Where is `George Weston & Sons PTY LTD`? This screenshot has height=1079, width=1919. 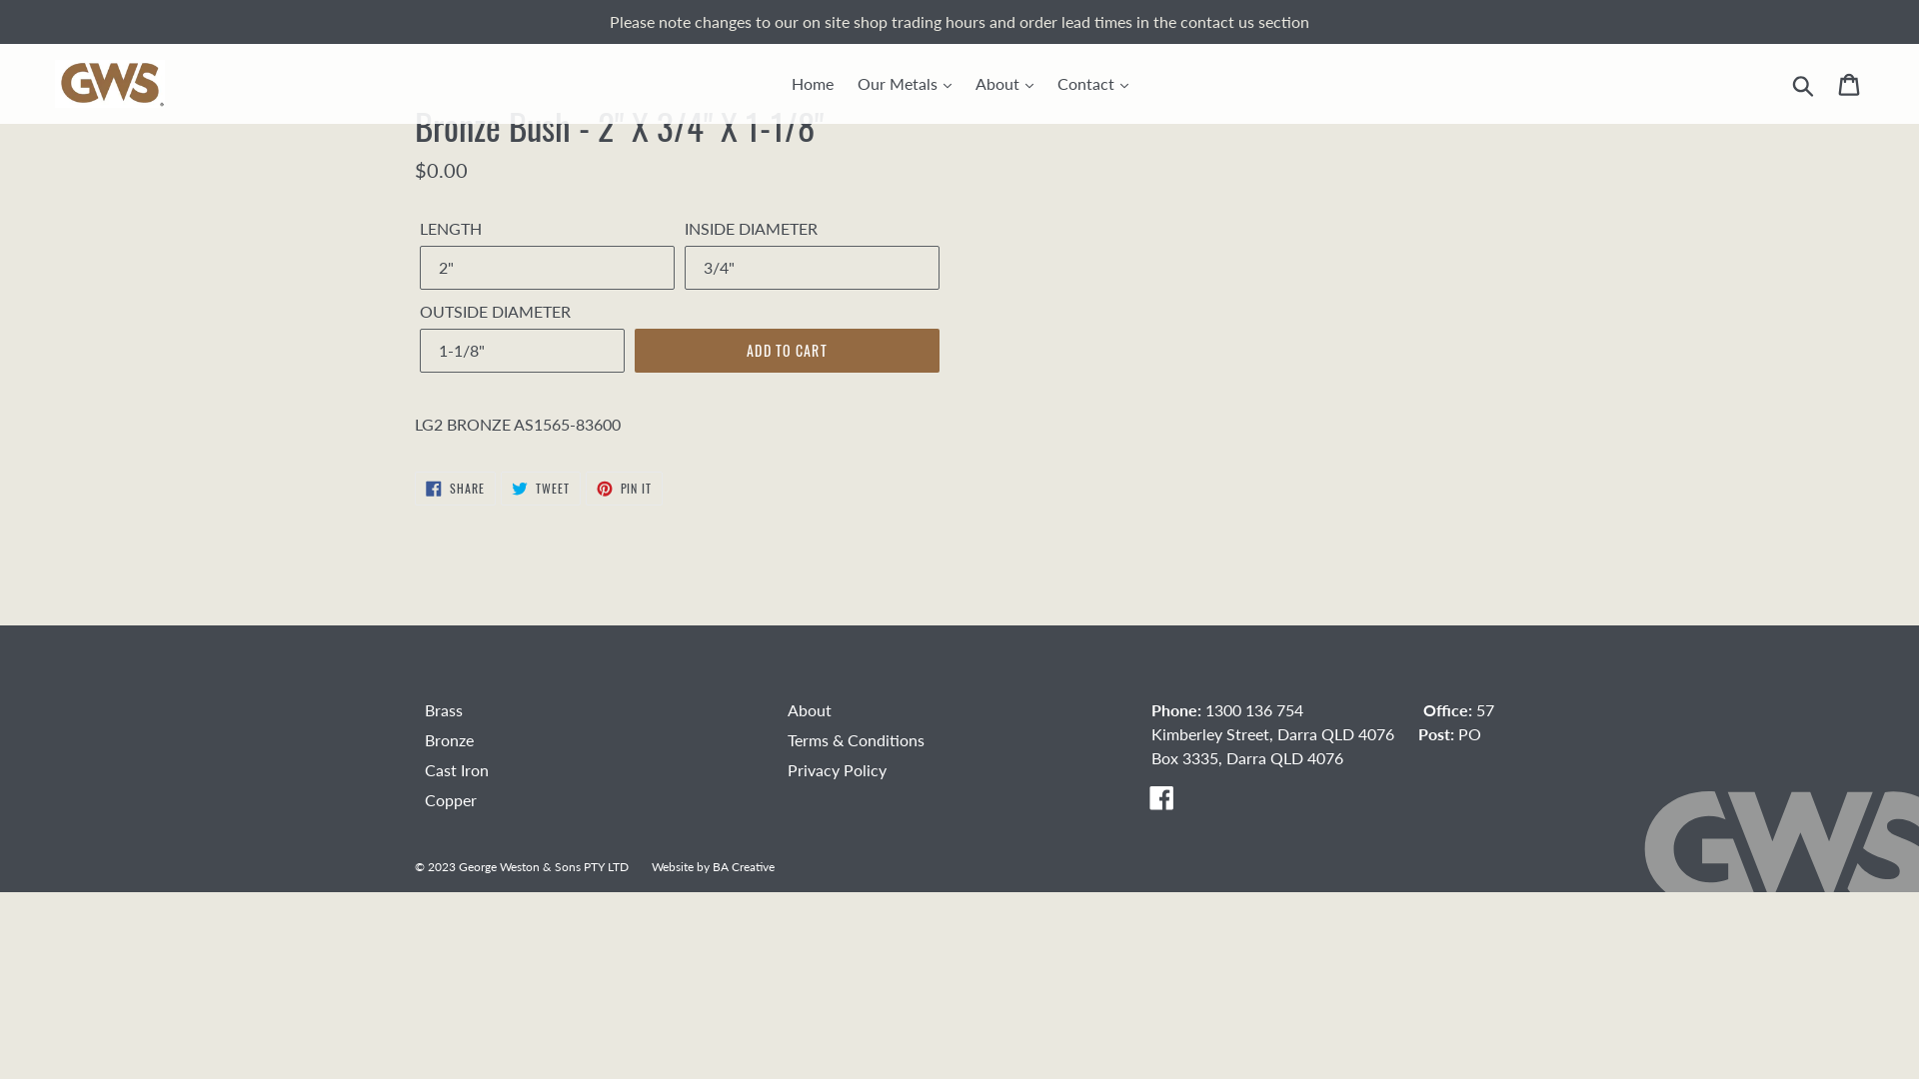
George Weston & Sons PTY LTD is located at coordinates (544, 866).